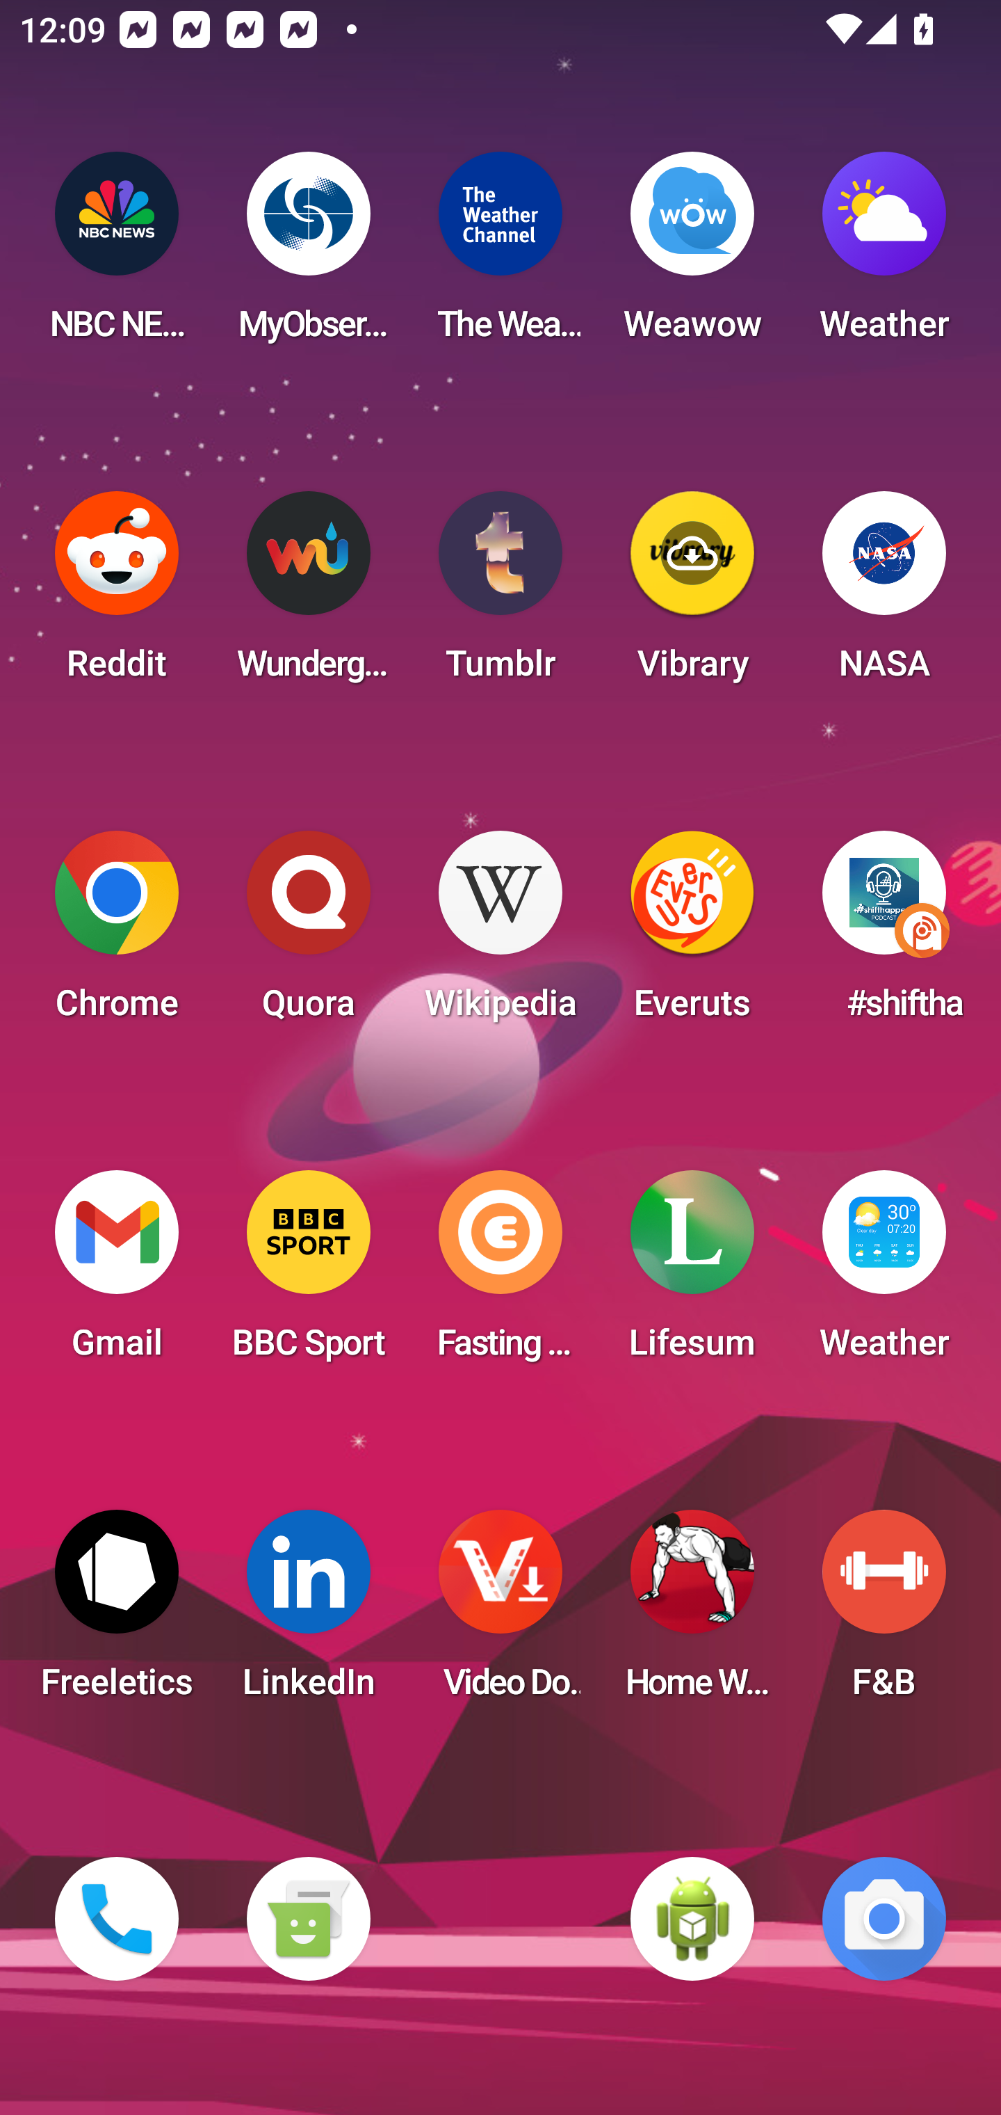  Describe the element at coordinates (308, 934) in the screenshot. I see `Quora` at that location.